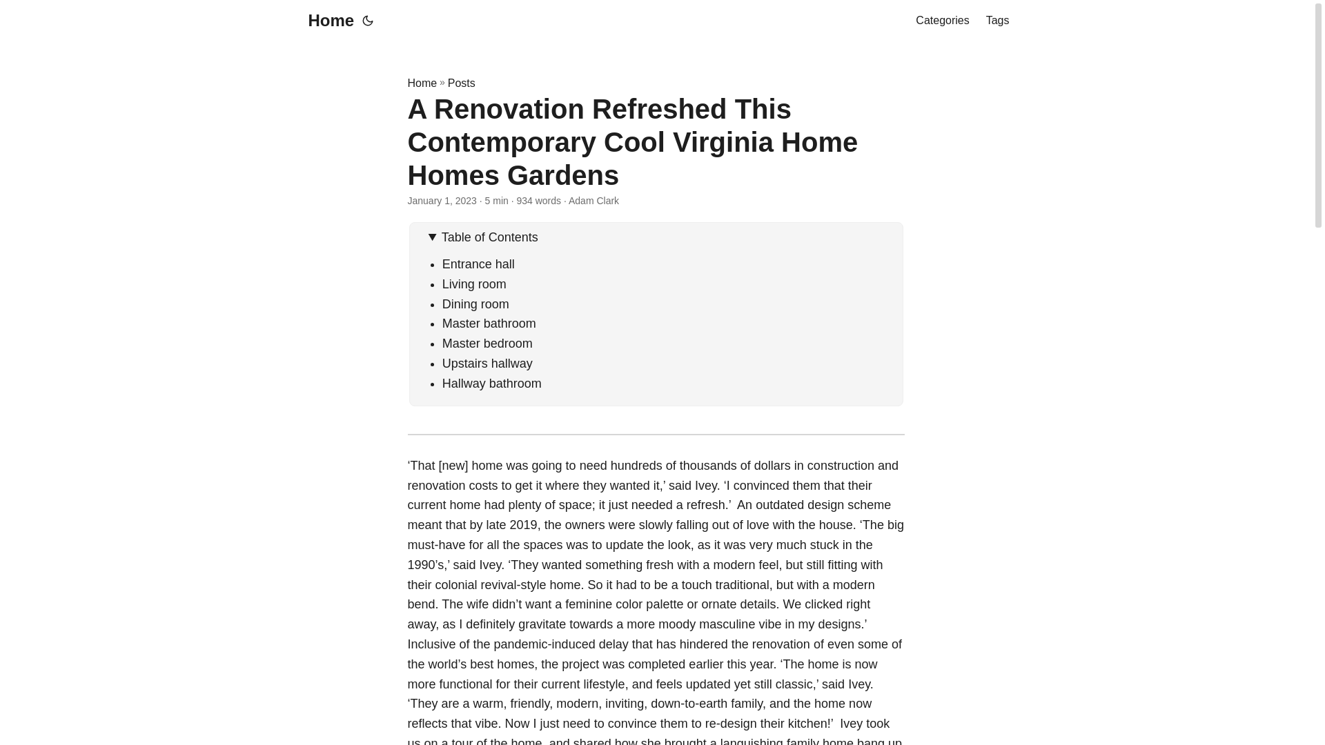  What do you see at coordinates (422, 83) in the screenshot?
I see `Home` at bounding box center [422, 83].